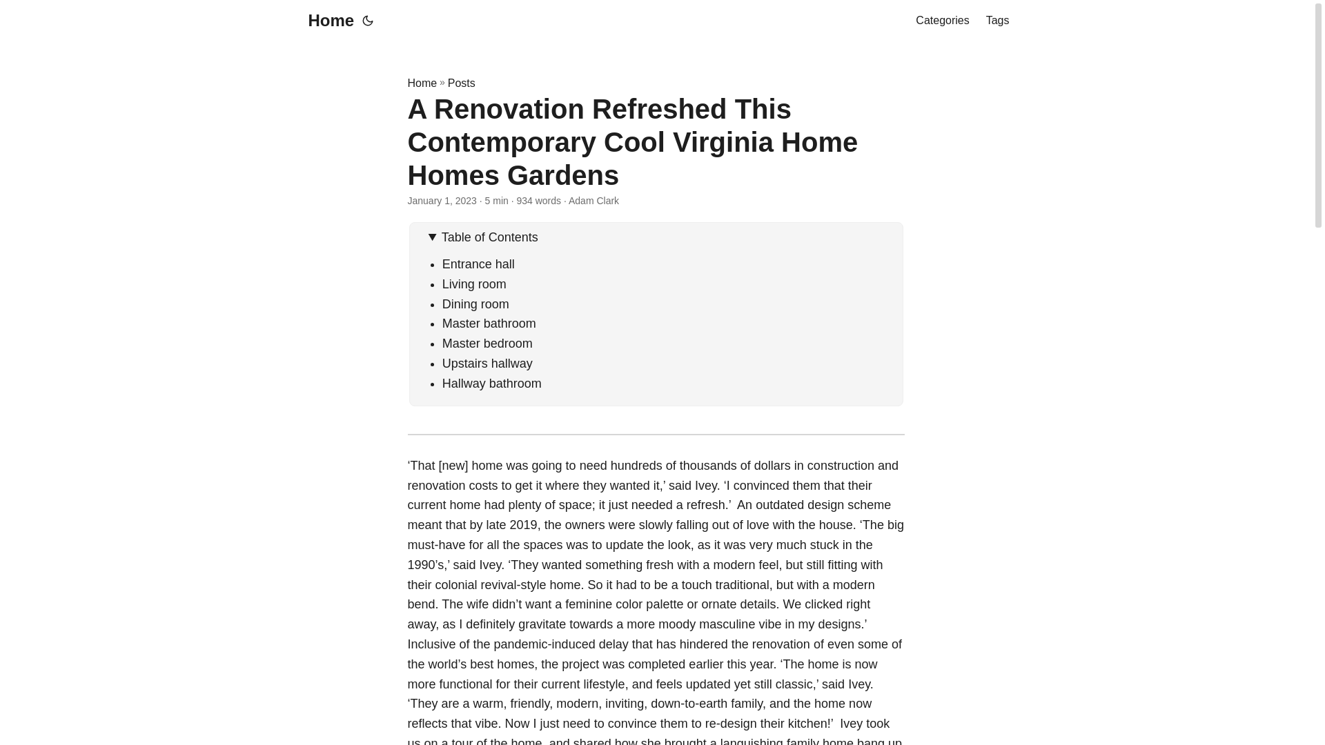  What do you see at coordinates (422, 83) in the screenshot?
I see `Home` at bounding box center [422, 83].